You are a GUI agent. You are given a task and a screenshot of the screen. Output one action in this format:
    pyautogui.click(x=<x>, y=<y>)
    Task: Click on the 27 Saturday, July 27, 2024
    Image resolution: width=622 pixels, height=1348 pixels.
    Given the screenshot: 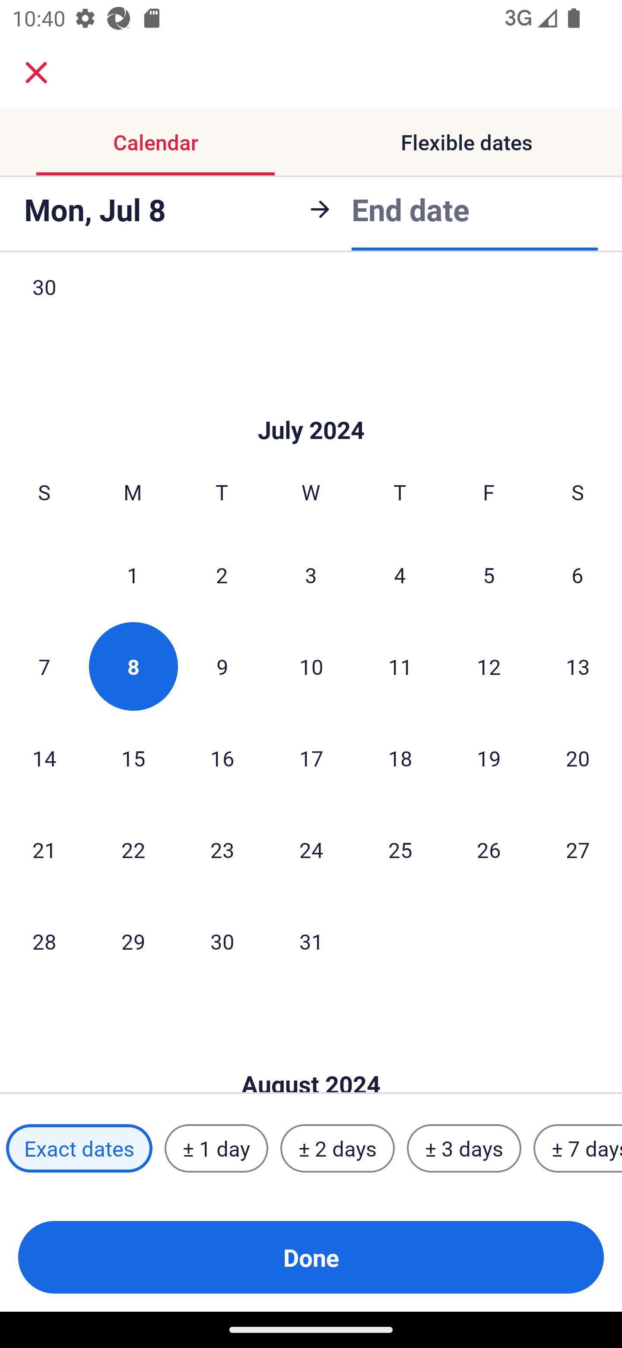 What is the action you would take?
    pyautogui.click(x=578, y=849)
    